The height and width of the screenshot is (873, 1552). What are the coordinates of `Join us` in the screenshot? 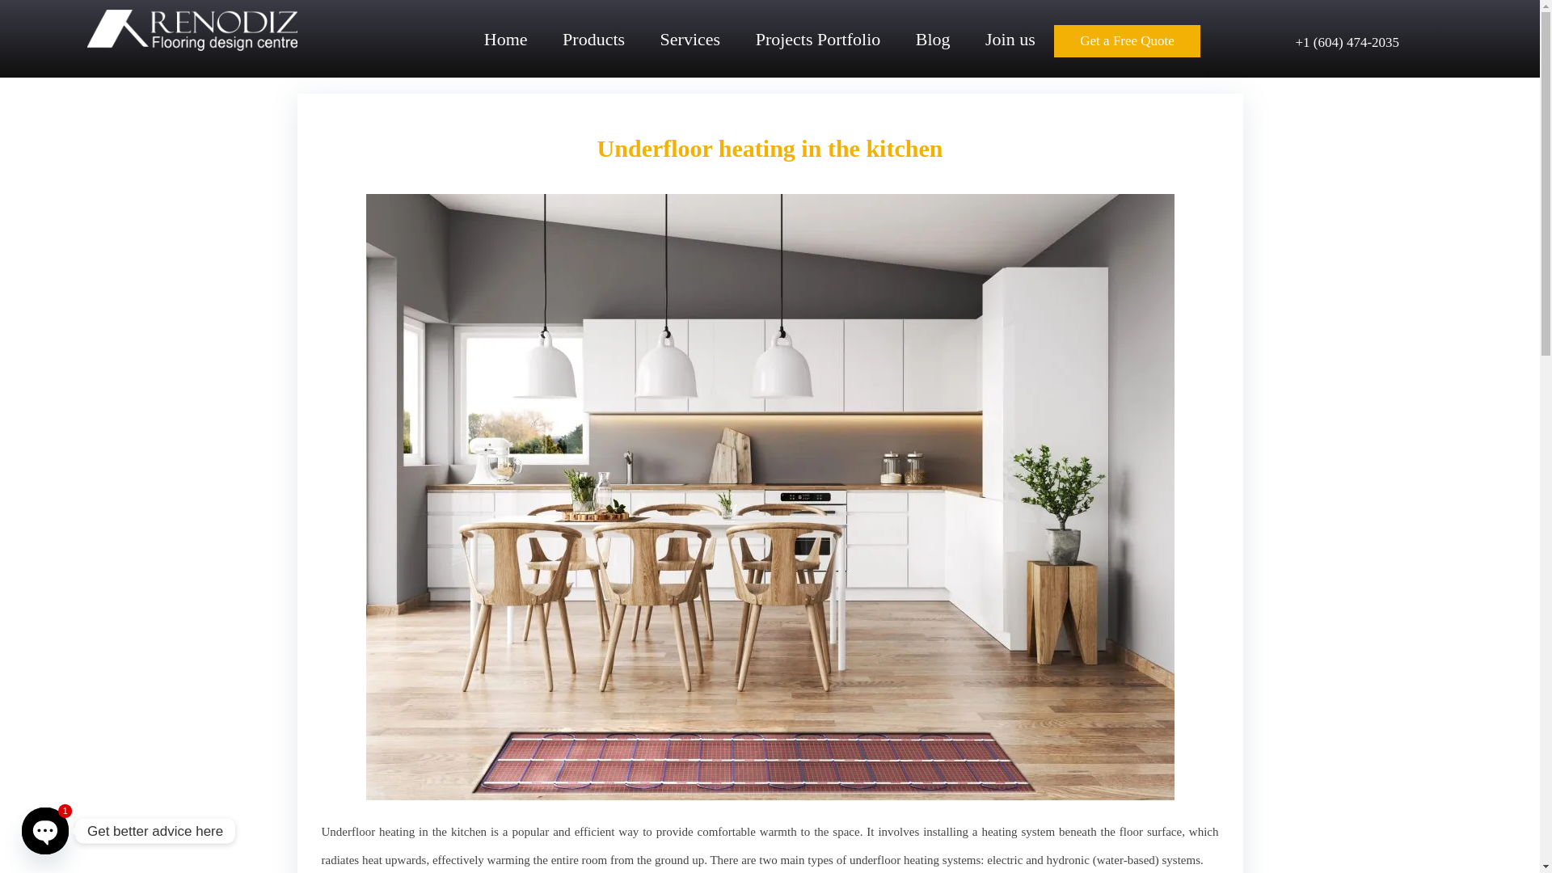 It's located at (1010, 47).